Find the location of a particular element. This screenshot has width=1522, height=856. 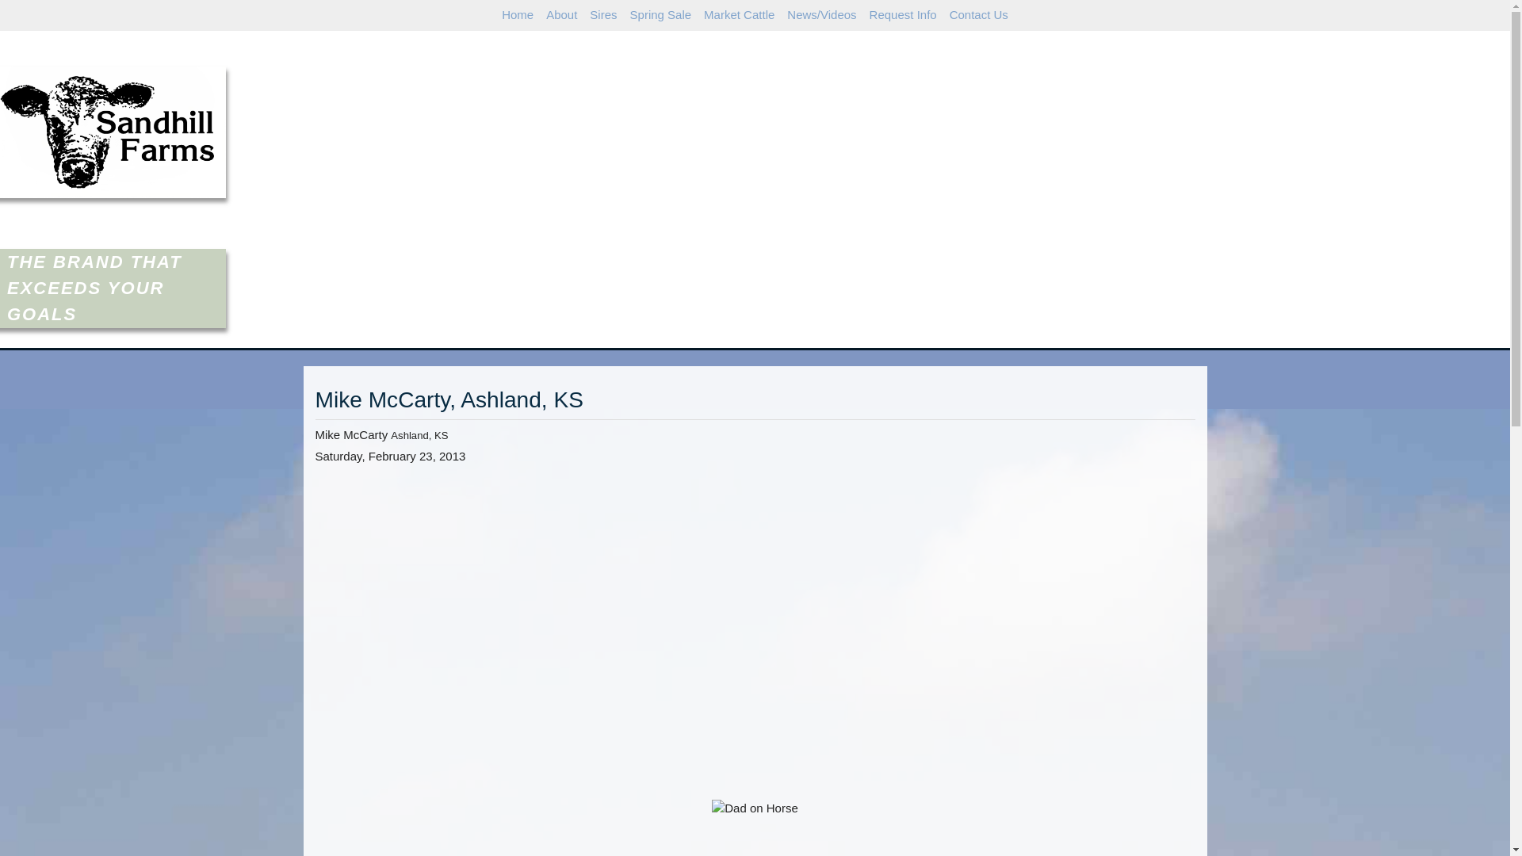

Sires is located at coordinates (602, 15).